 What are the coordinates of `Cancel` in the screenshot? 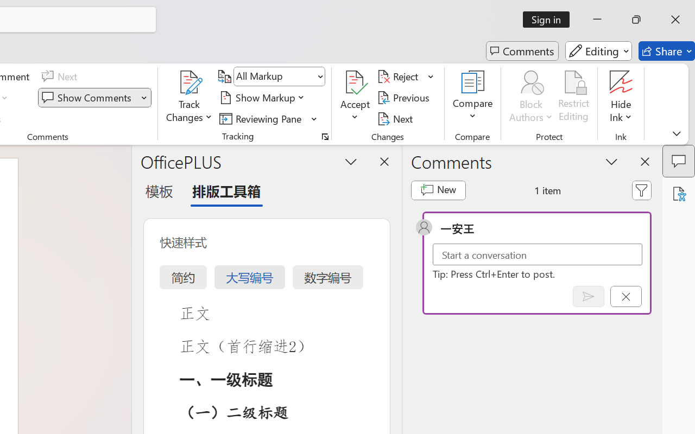 It's located at (625, 296).